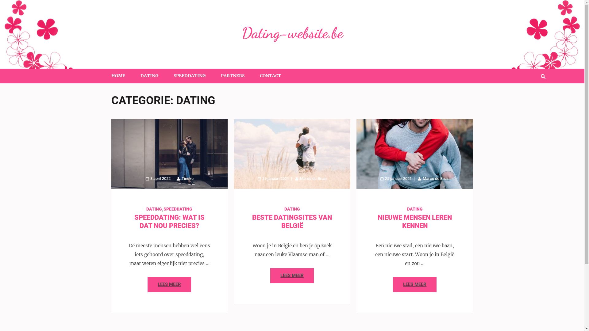 This screenshot has height=331, width=589. Describe the element at coordinates (270, 76) in the screenshot. I see `CONTACT` at that location.